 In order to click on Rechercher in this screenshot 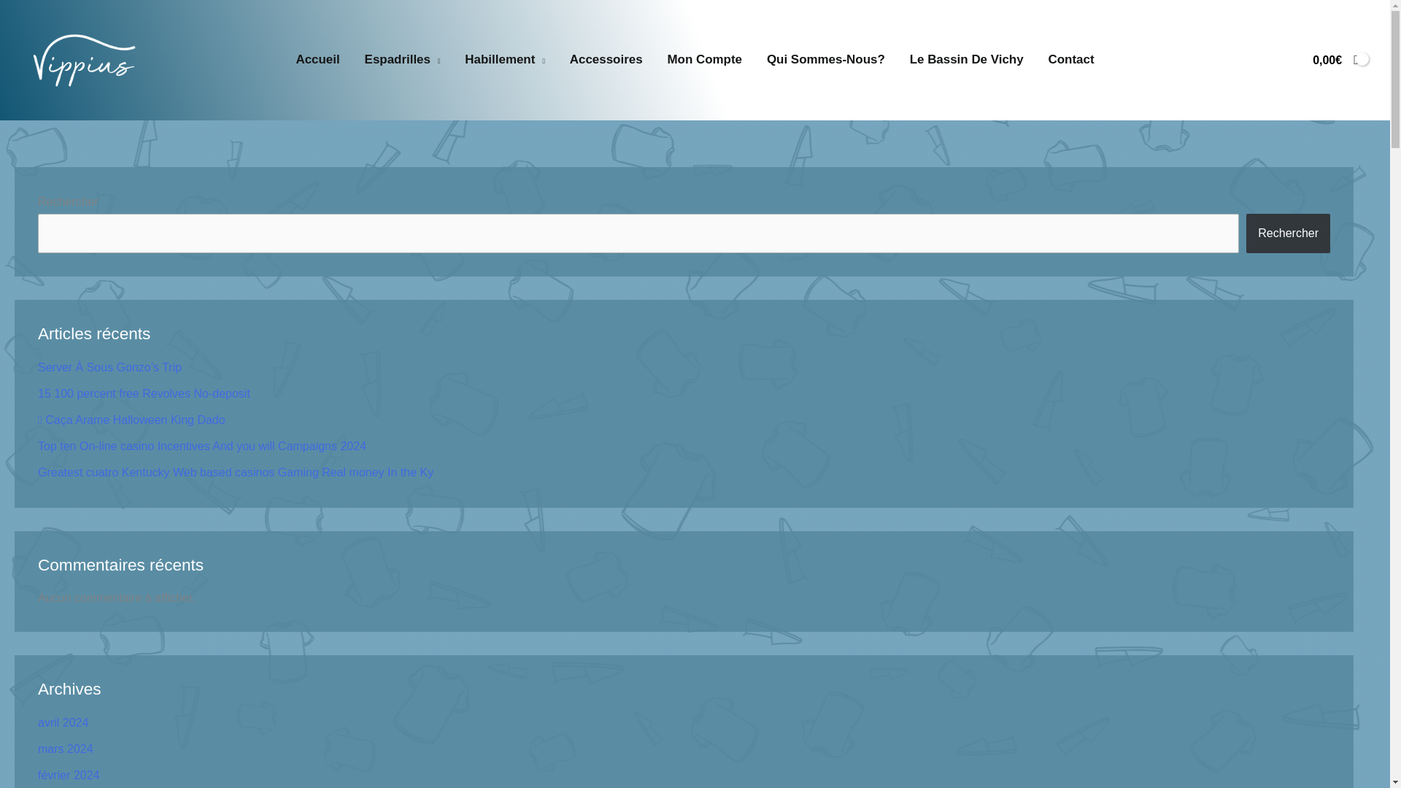, I will do `click(1288, 233)`.